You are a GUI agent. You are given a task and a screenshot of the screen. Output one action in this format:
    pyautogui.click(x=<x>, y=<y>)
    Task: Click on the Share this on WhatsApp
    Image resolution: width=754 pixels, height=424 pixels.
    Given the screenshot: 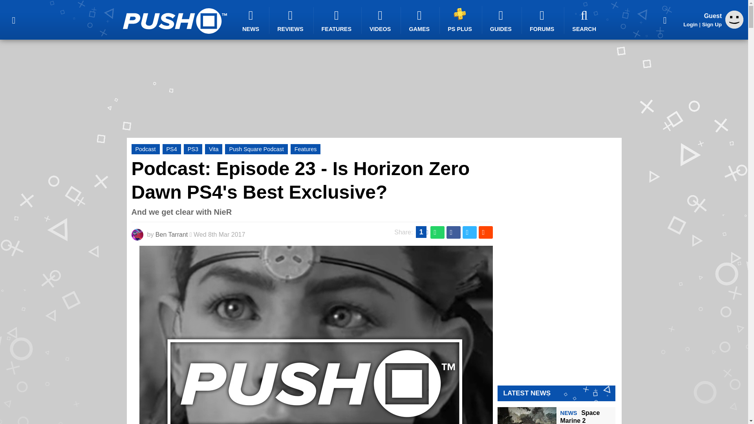 What is the action you would take?
    pyautogui.click(x=437, y=232)
    